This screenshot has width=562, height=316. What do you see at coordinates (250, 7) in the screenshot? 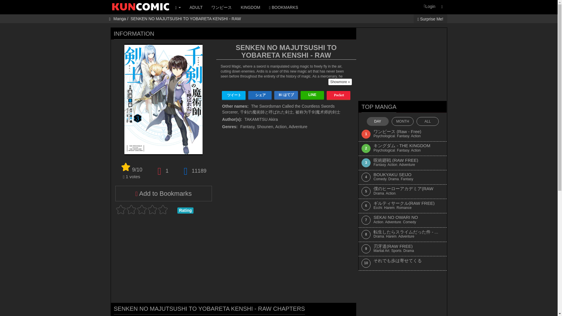
I see `KINGDOM` at bounding box center [250, 7].